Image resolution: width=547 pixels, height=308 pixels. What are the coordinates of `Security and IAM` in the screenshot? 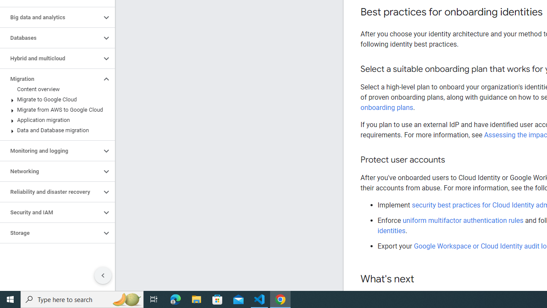 It's located at (50, 213).